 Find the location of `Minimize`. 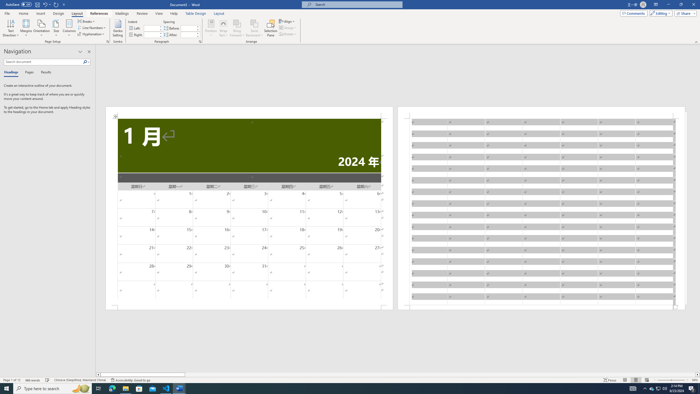

Minimize is located at coordinates (668, 5).